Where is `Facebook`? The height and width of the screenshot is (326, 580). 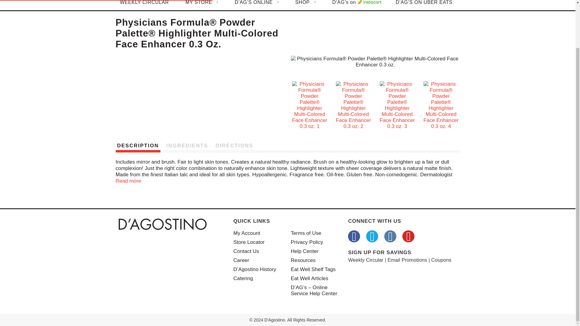
Facebook is located at coordinates (354, 236).